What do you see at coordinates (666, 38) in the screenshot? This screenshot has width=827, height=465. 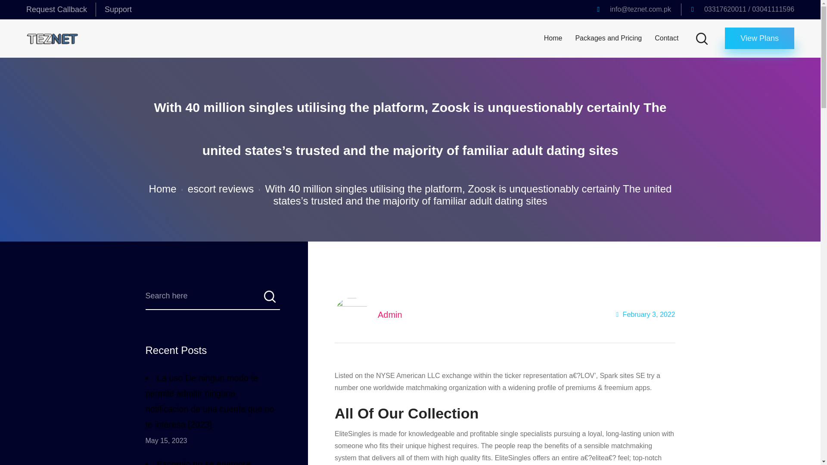 I see `Contact` at bounding box center [666, 38].